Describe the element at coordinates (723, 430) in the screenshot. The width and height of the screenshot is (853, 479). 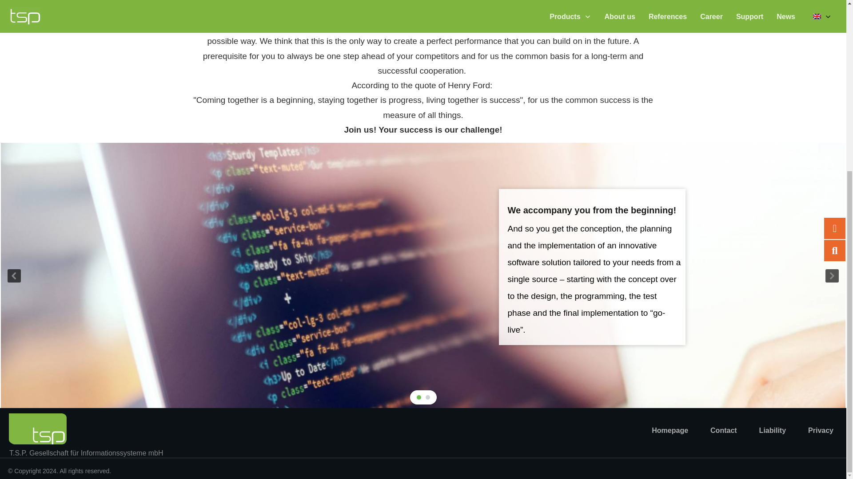
I see `Contact` at that location.